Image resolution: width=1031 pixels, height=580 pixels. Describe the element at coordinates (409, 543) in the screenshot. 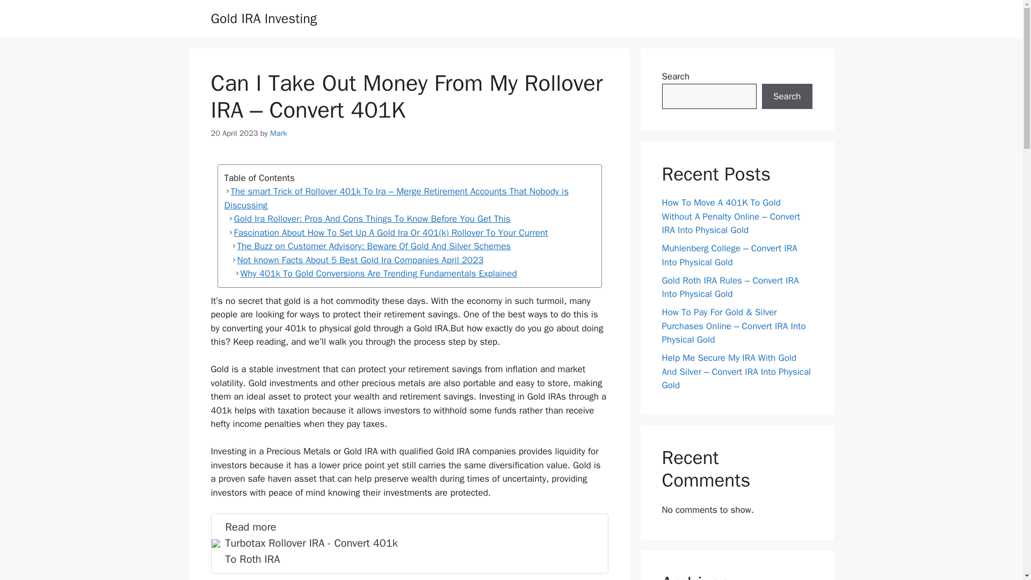

I see `View all posts by Mark` at that location.